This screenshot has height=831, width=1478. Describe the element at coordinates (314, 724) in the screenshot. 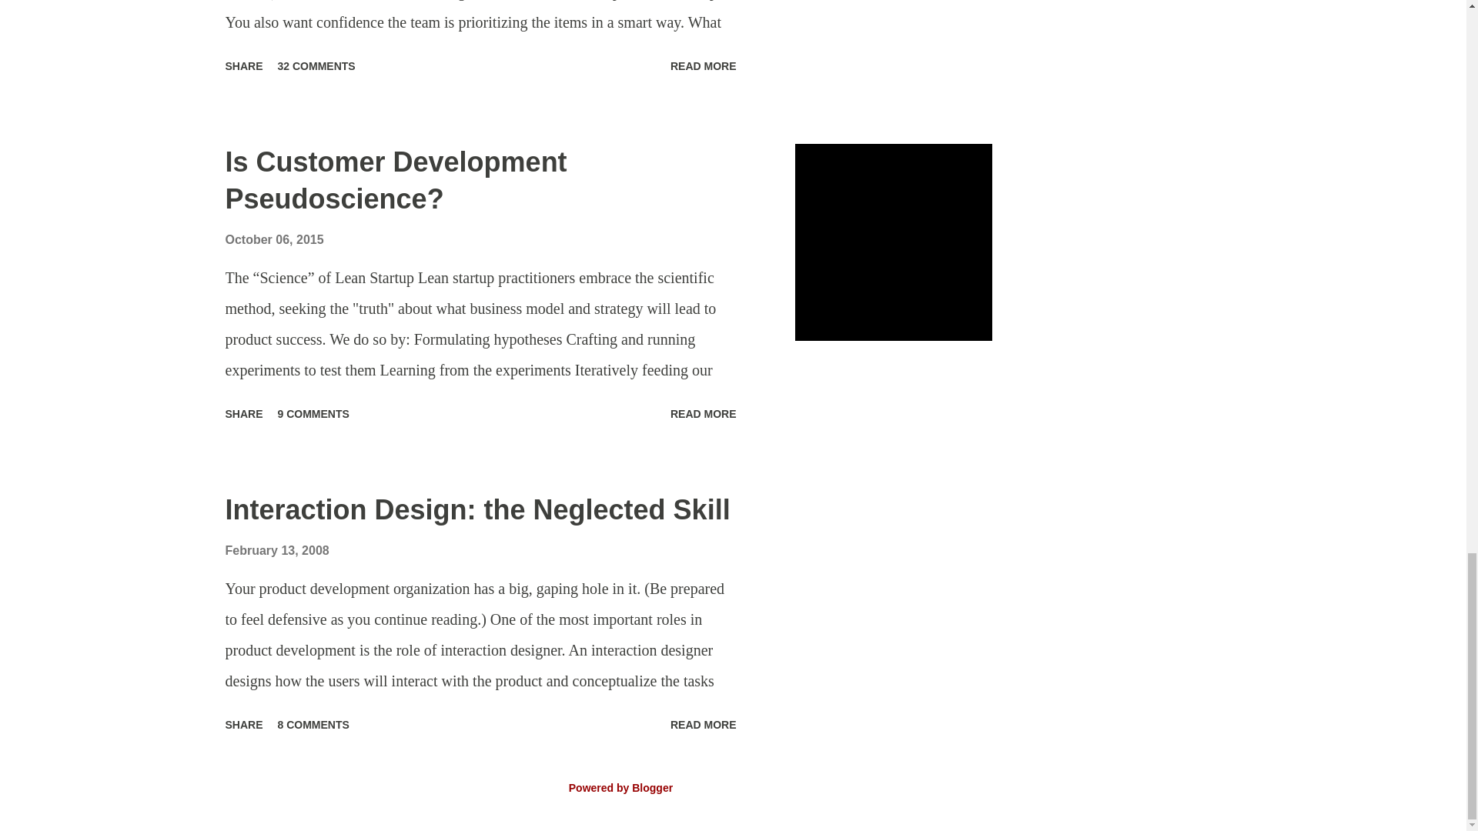

I see `8 COMMENTS` at that location.